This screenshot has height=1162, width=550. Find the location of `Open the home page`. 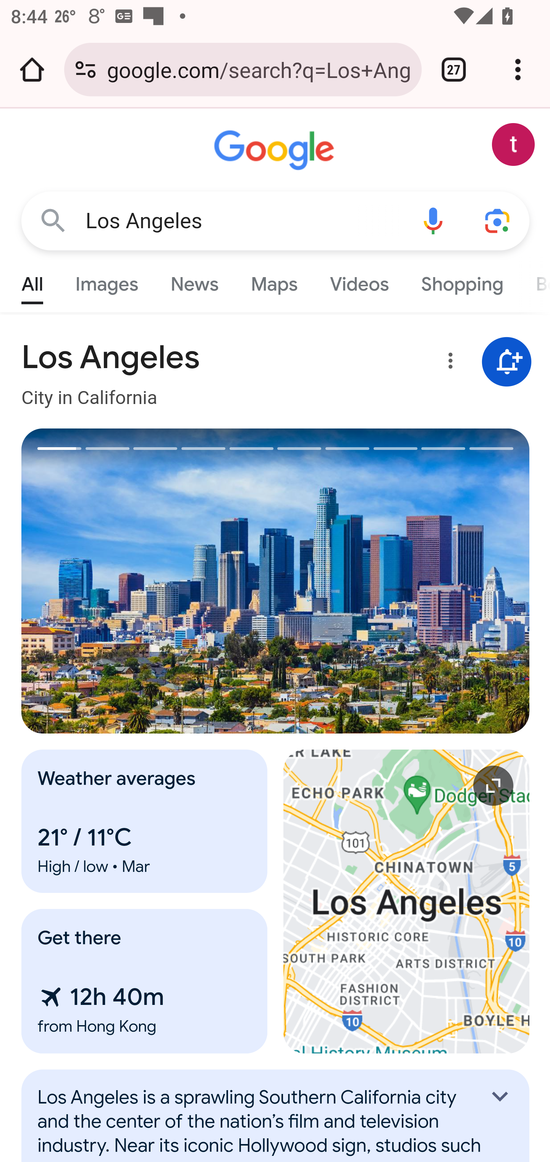

Open the home page is located at coordinates (32, 70).